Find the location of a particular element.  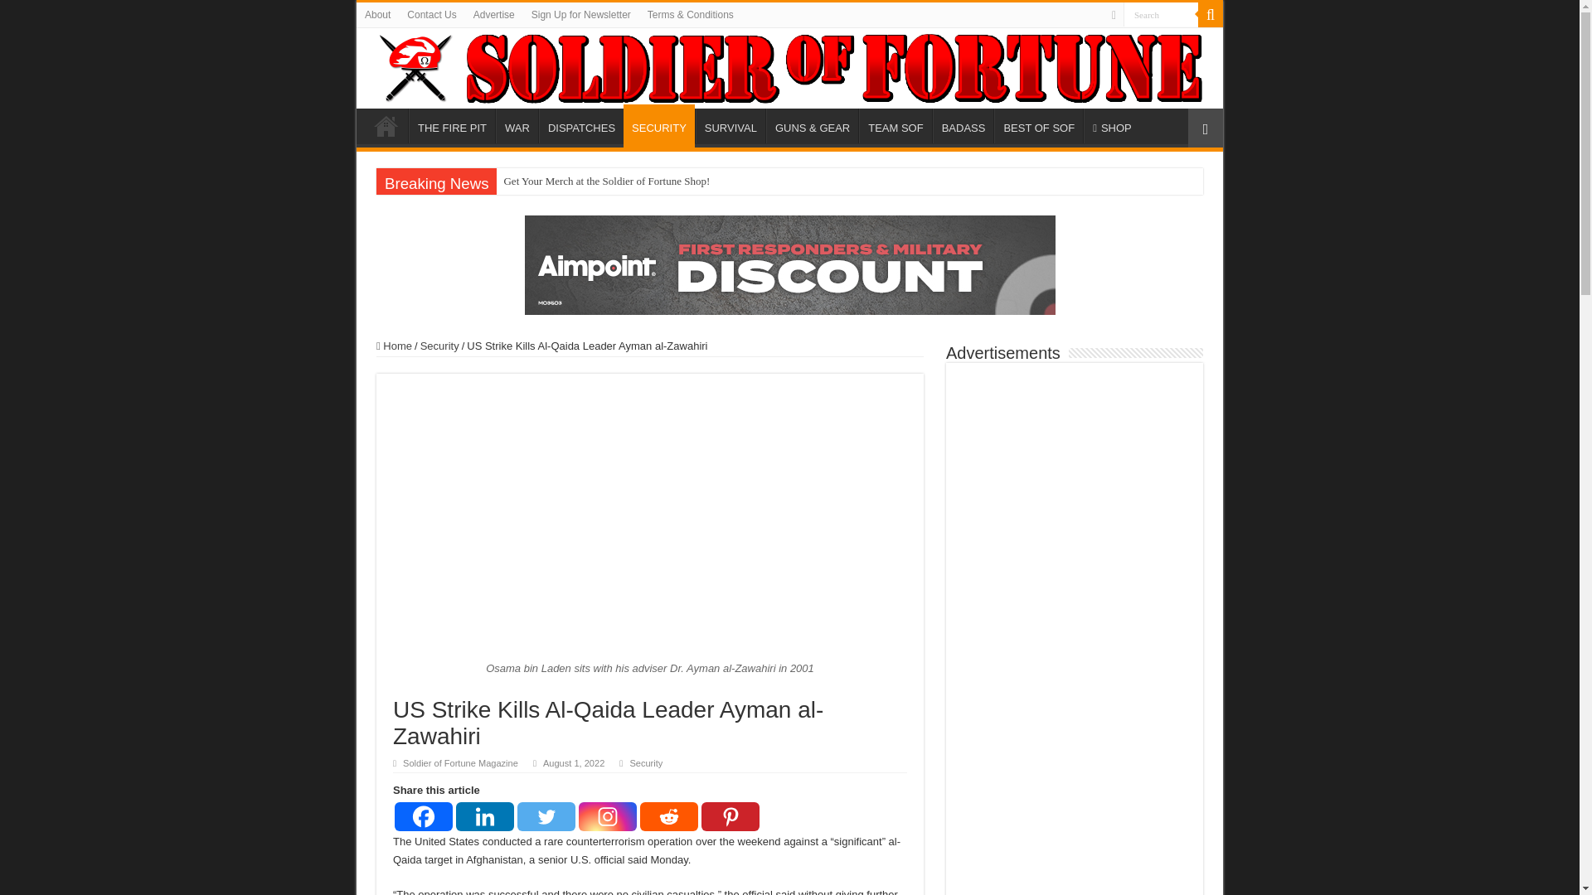

Security is located at coordinates (439, 346).